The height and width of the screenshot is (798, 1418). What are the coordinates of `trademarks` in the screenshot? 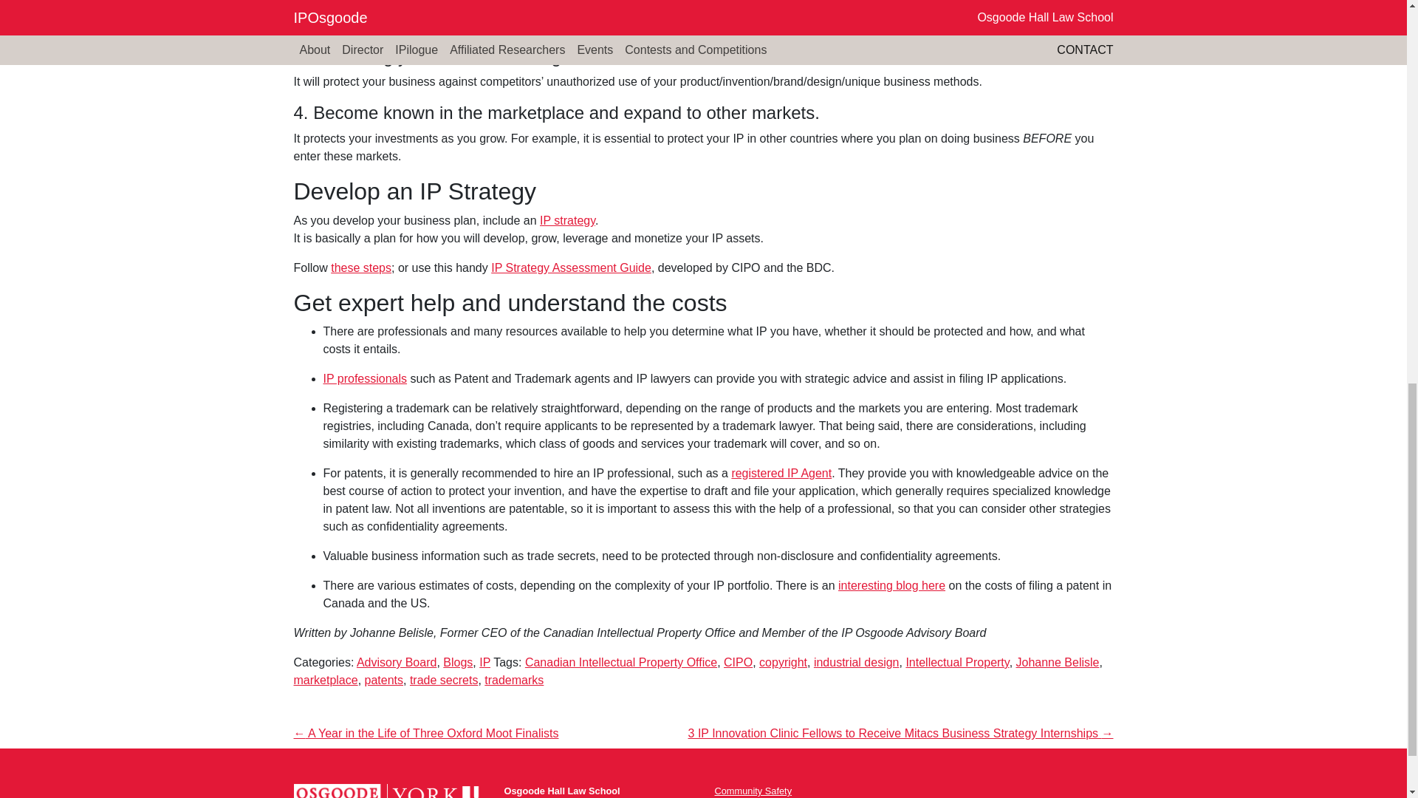 It's located at (514, 680).